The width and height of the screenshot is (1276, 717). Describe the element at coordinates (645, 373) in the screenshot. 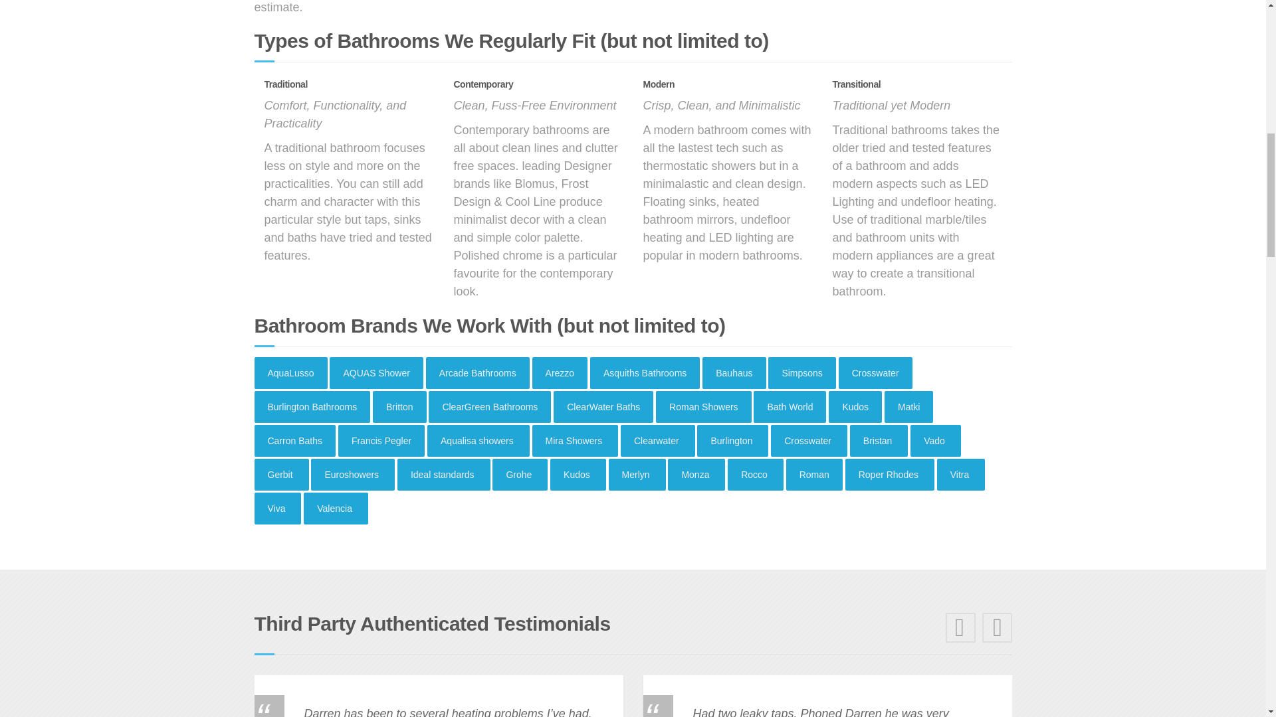

I see `Asquiths Bathrooms` at that location.